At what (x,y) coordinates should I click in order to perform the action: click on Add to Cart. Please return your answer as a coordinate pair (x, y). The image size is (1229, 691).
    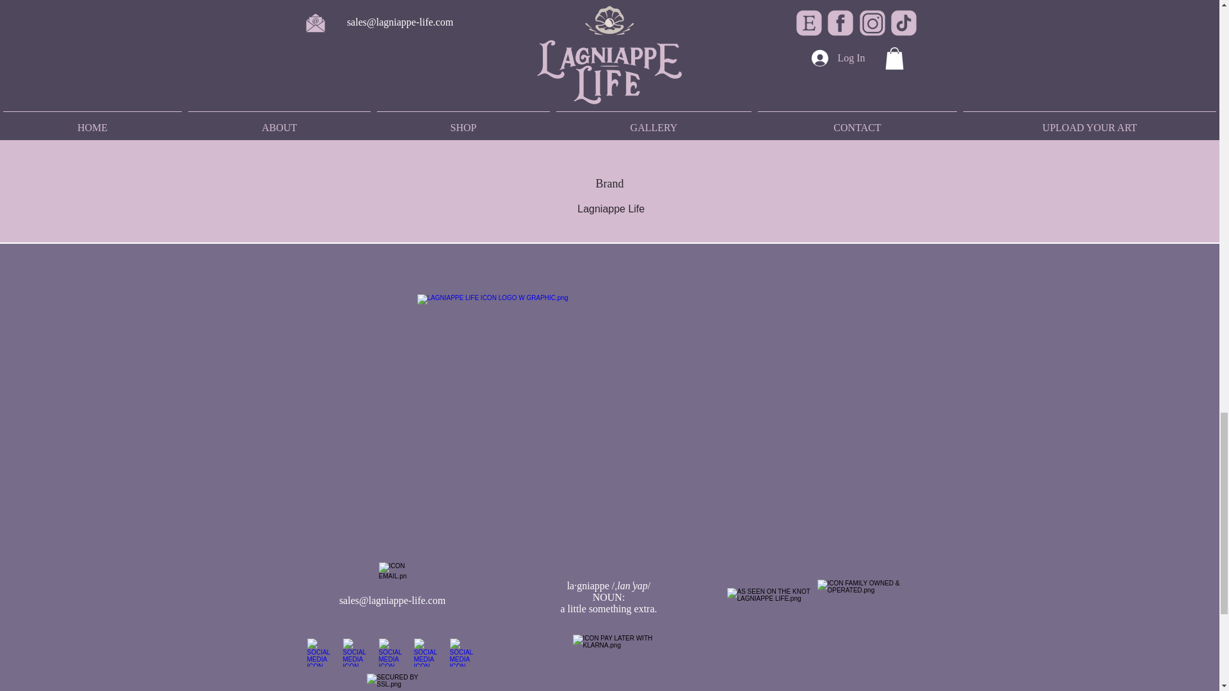
    Looking at the image, I should click on (609, 54).